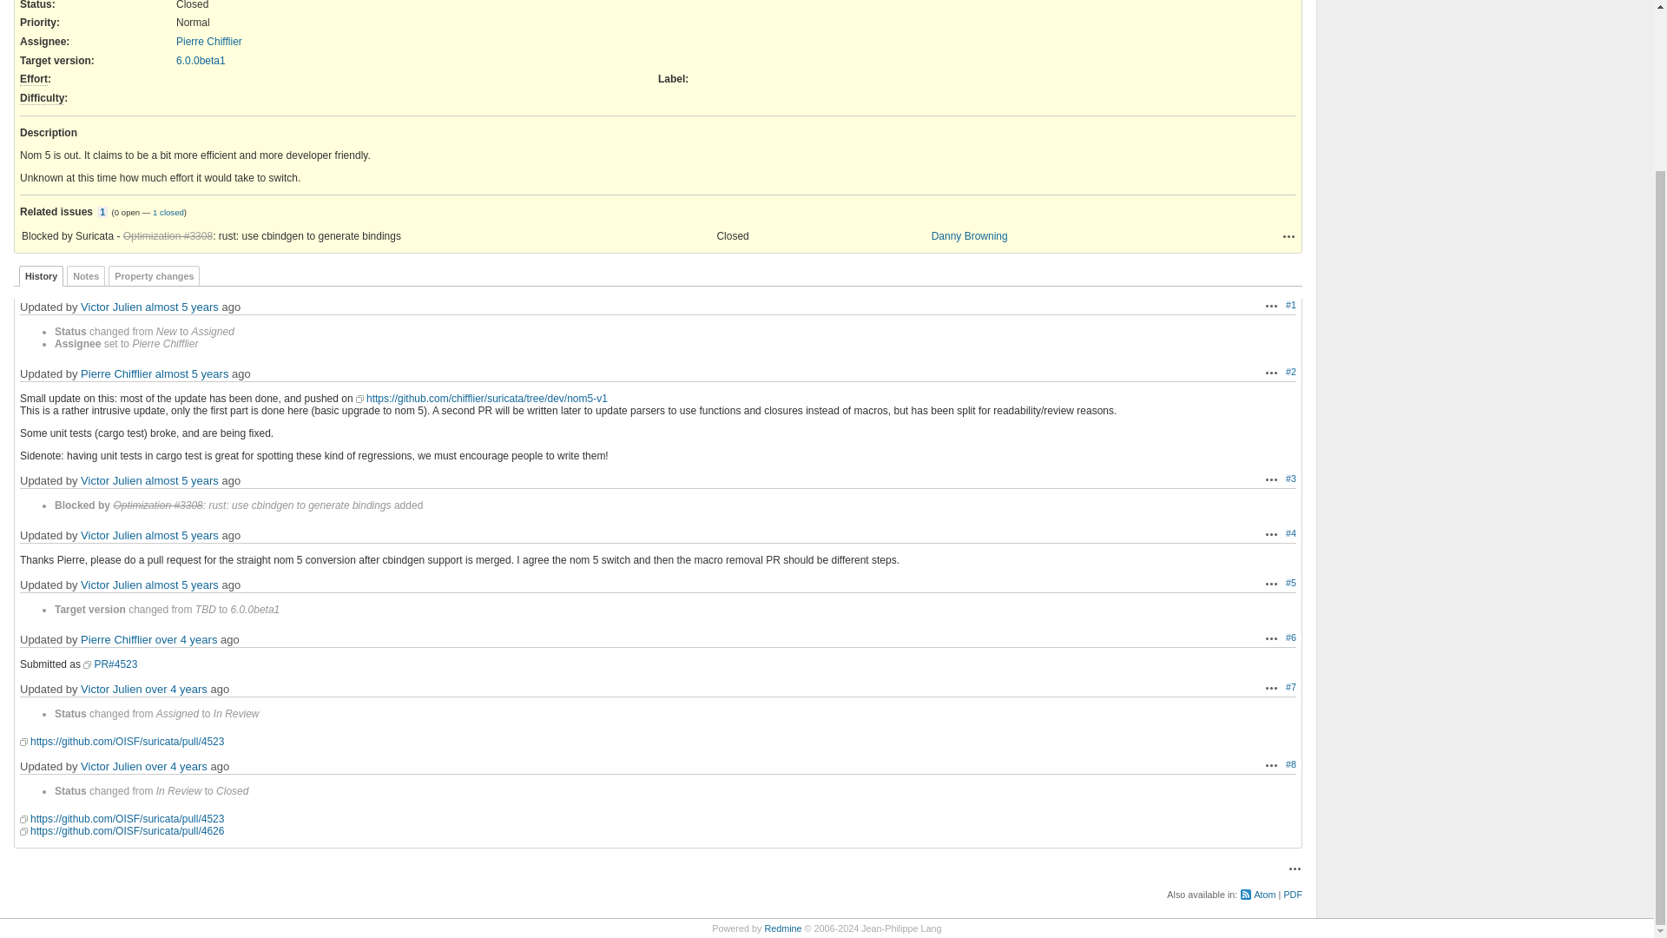 This screenshot has height=938, width=1667. What do you see at coordinates (111, 306) in the screenshot?
I see `Victor Julien` at bounding box center [111, 306].